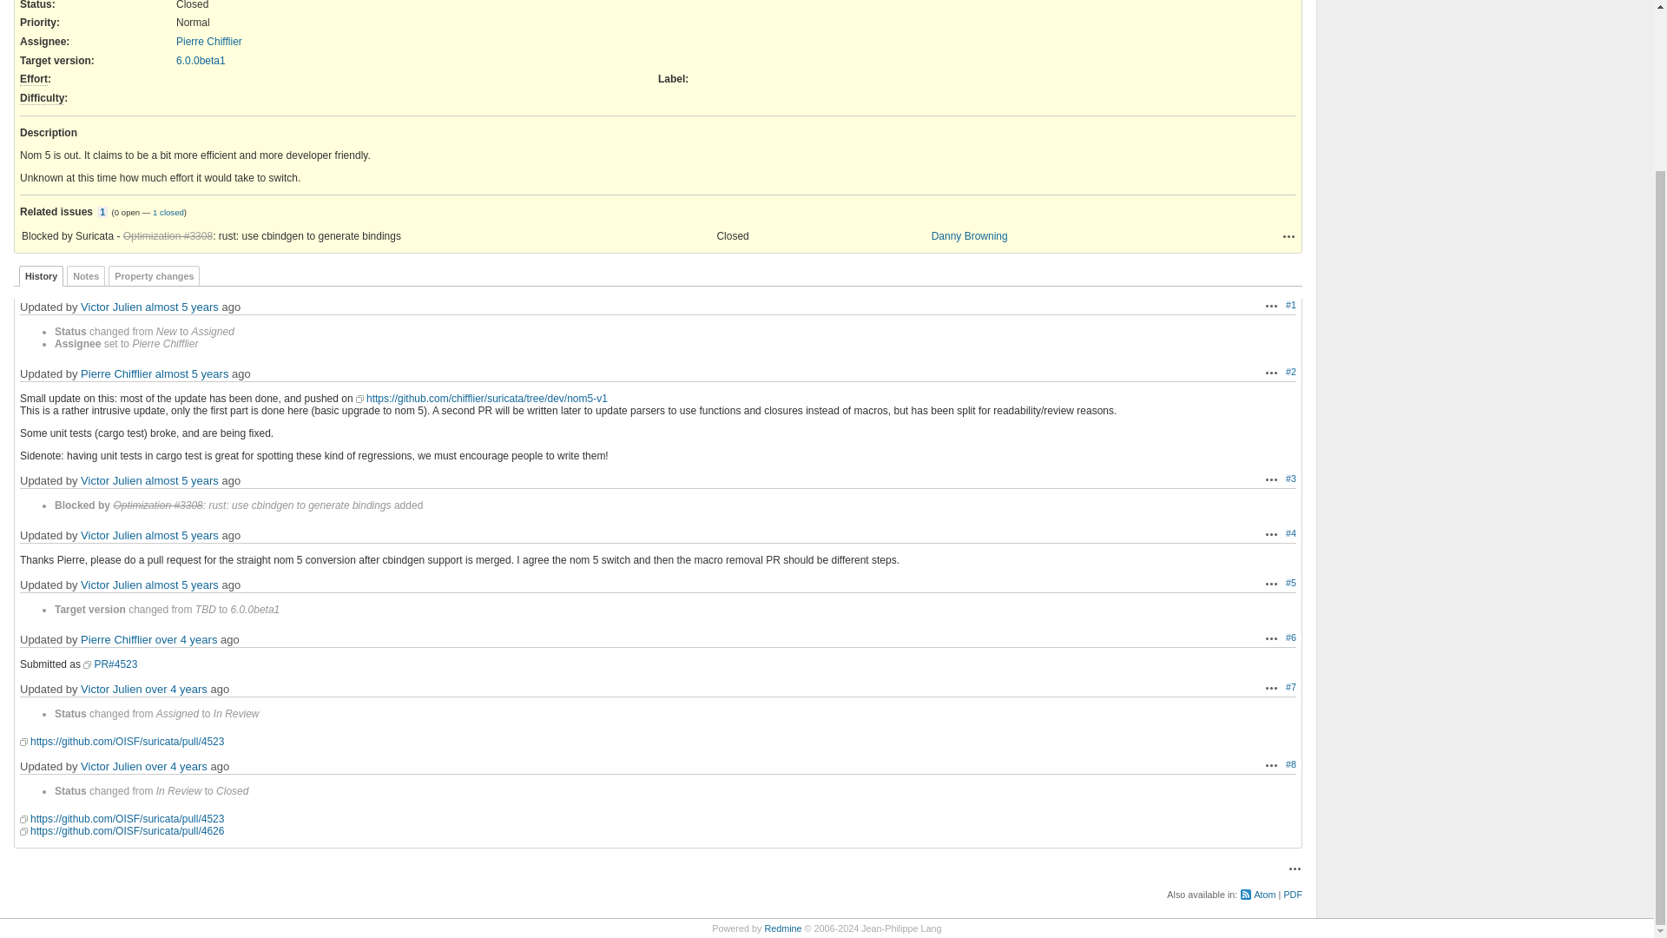 This screenshot has height=938, width=1667. What do you see at coordinates (111, 306) in the screenshot?
I see `Victor Julien` at bounding box center [111, 306].